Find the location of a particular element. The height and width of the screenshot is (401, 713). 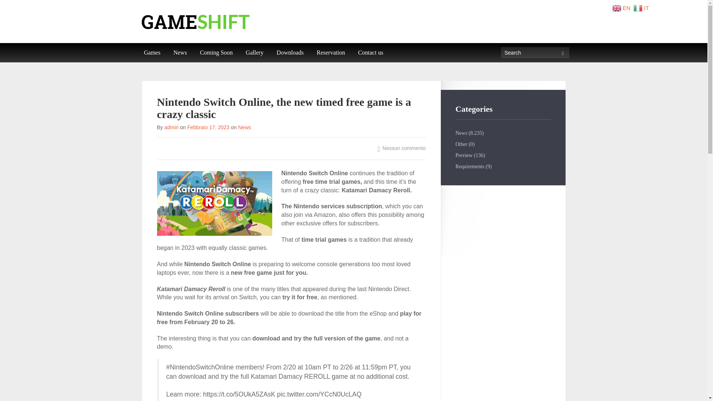

Nessun commento is located at coordinates (402, 148).